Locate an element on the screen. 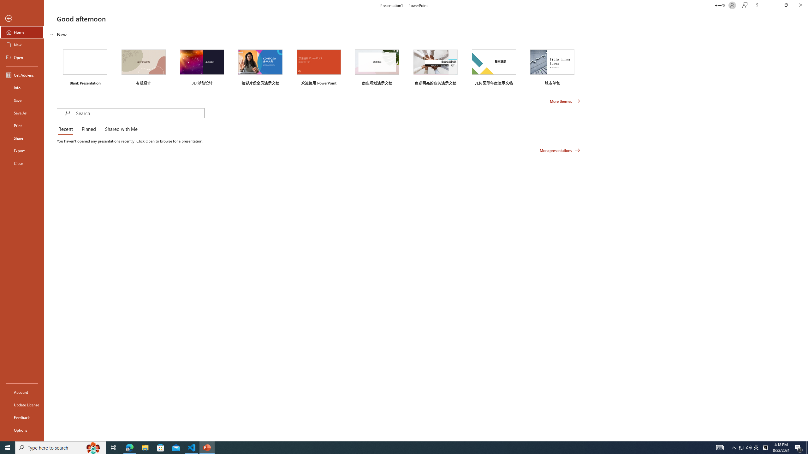 The width and height of the screenshot is (808, 454). Export is located at coordinates (22, 151).